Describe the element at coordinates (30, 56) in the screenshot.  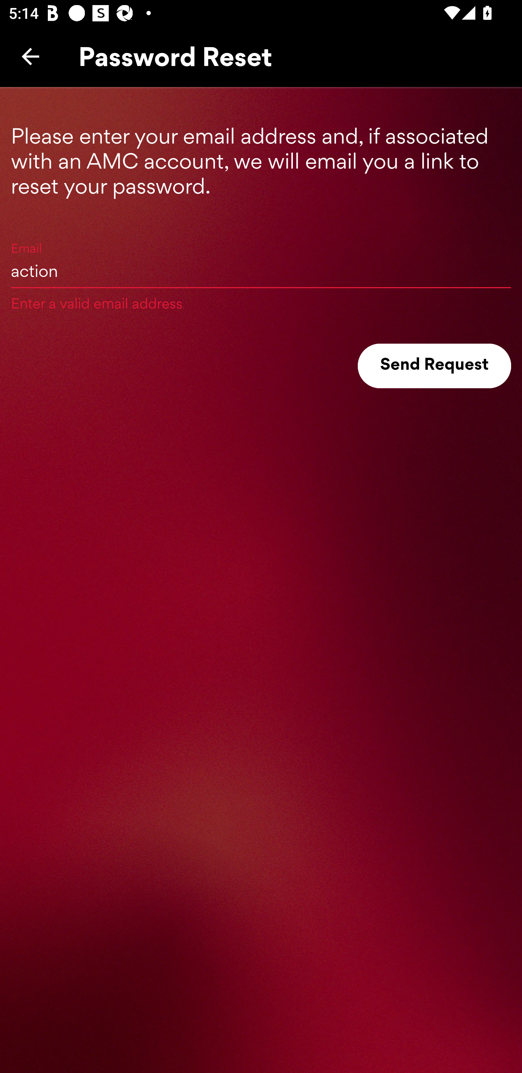
I see `Back` at that location.